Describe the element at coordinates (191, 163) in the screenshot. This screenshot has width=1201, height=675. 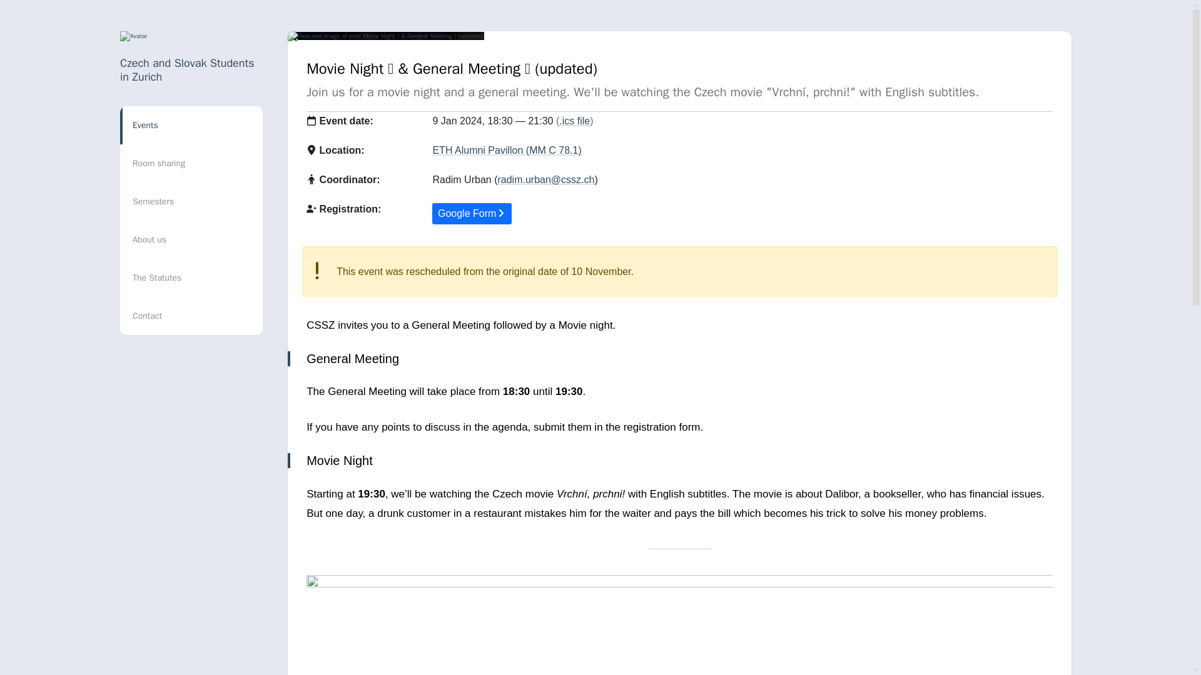
I see `Room sharing` at that location.